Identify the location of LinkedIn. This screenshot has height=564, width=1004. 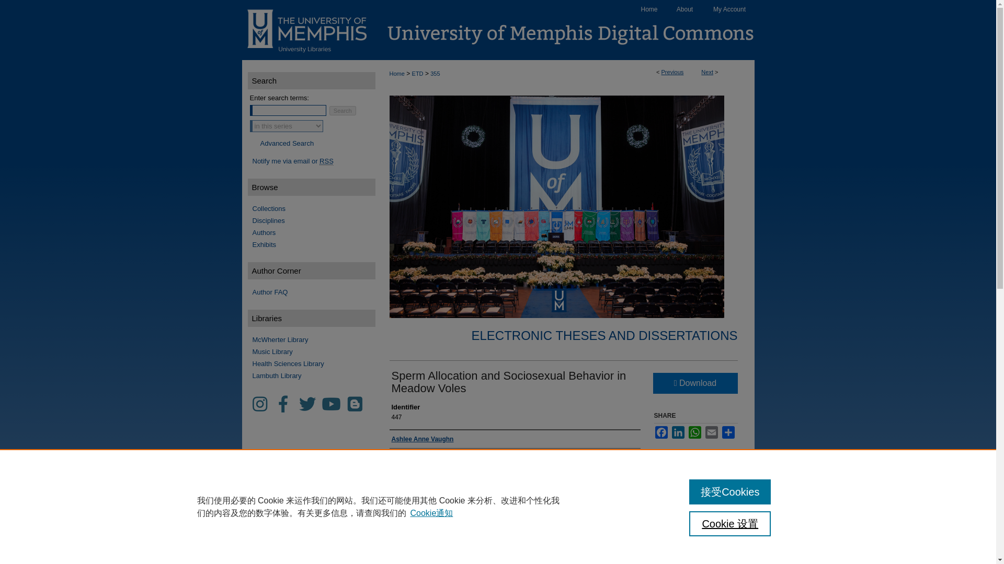
(678, 432).